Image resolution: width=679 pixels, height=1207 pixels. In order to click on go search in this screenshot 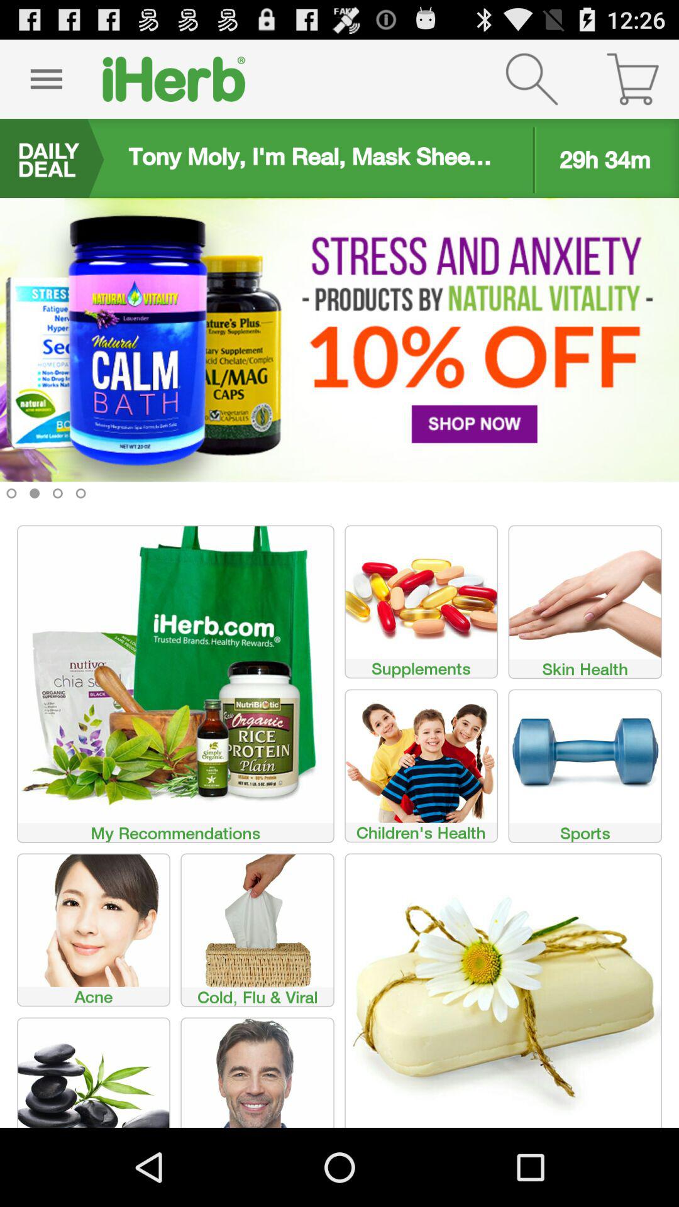, I will do `click(532, 79)`.